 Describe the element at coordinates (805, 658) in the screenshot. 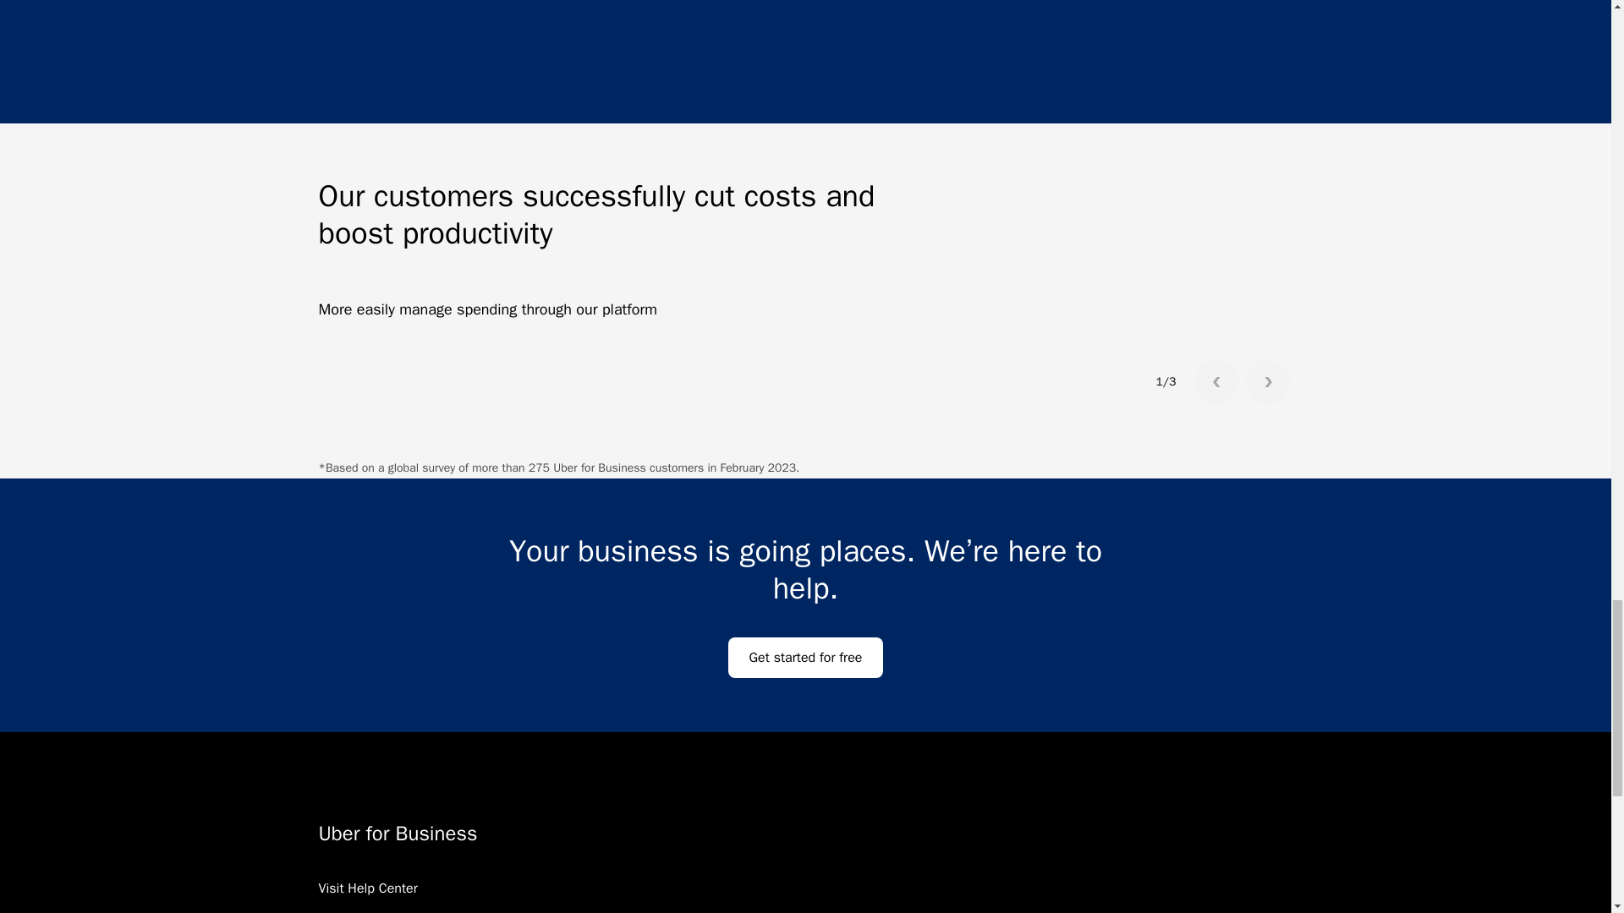

I see `Get started for free` at that location.